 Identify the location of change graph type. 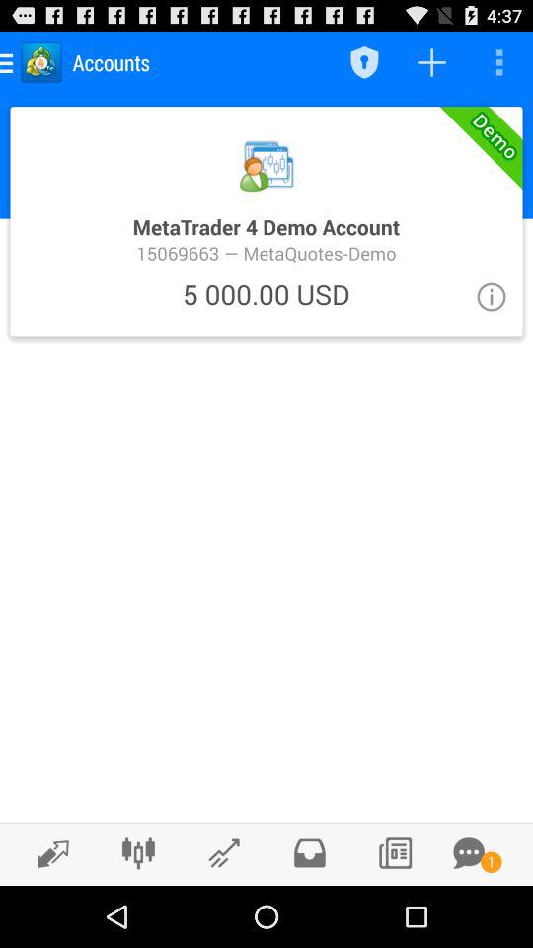
(138, 853).